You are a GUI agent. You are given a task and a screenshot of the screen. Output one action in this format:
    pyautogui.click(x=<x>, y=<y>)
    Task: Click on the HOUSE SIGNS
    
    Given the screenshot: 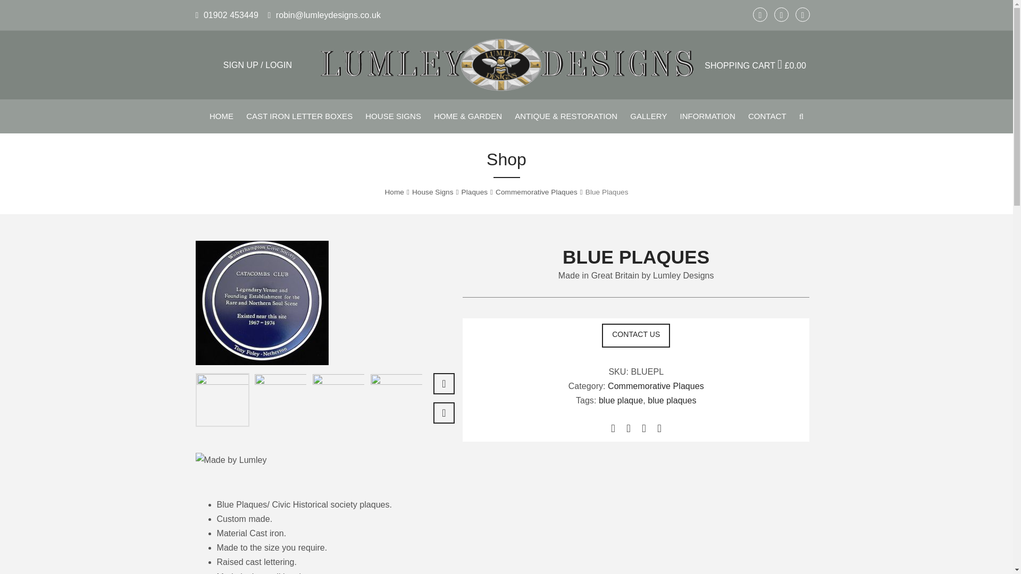 What is the action you would take?
    pyautogui.click(x=394, y=116)
    